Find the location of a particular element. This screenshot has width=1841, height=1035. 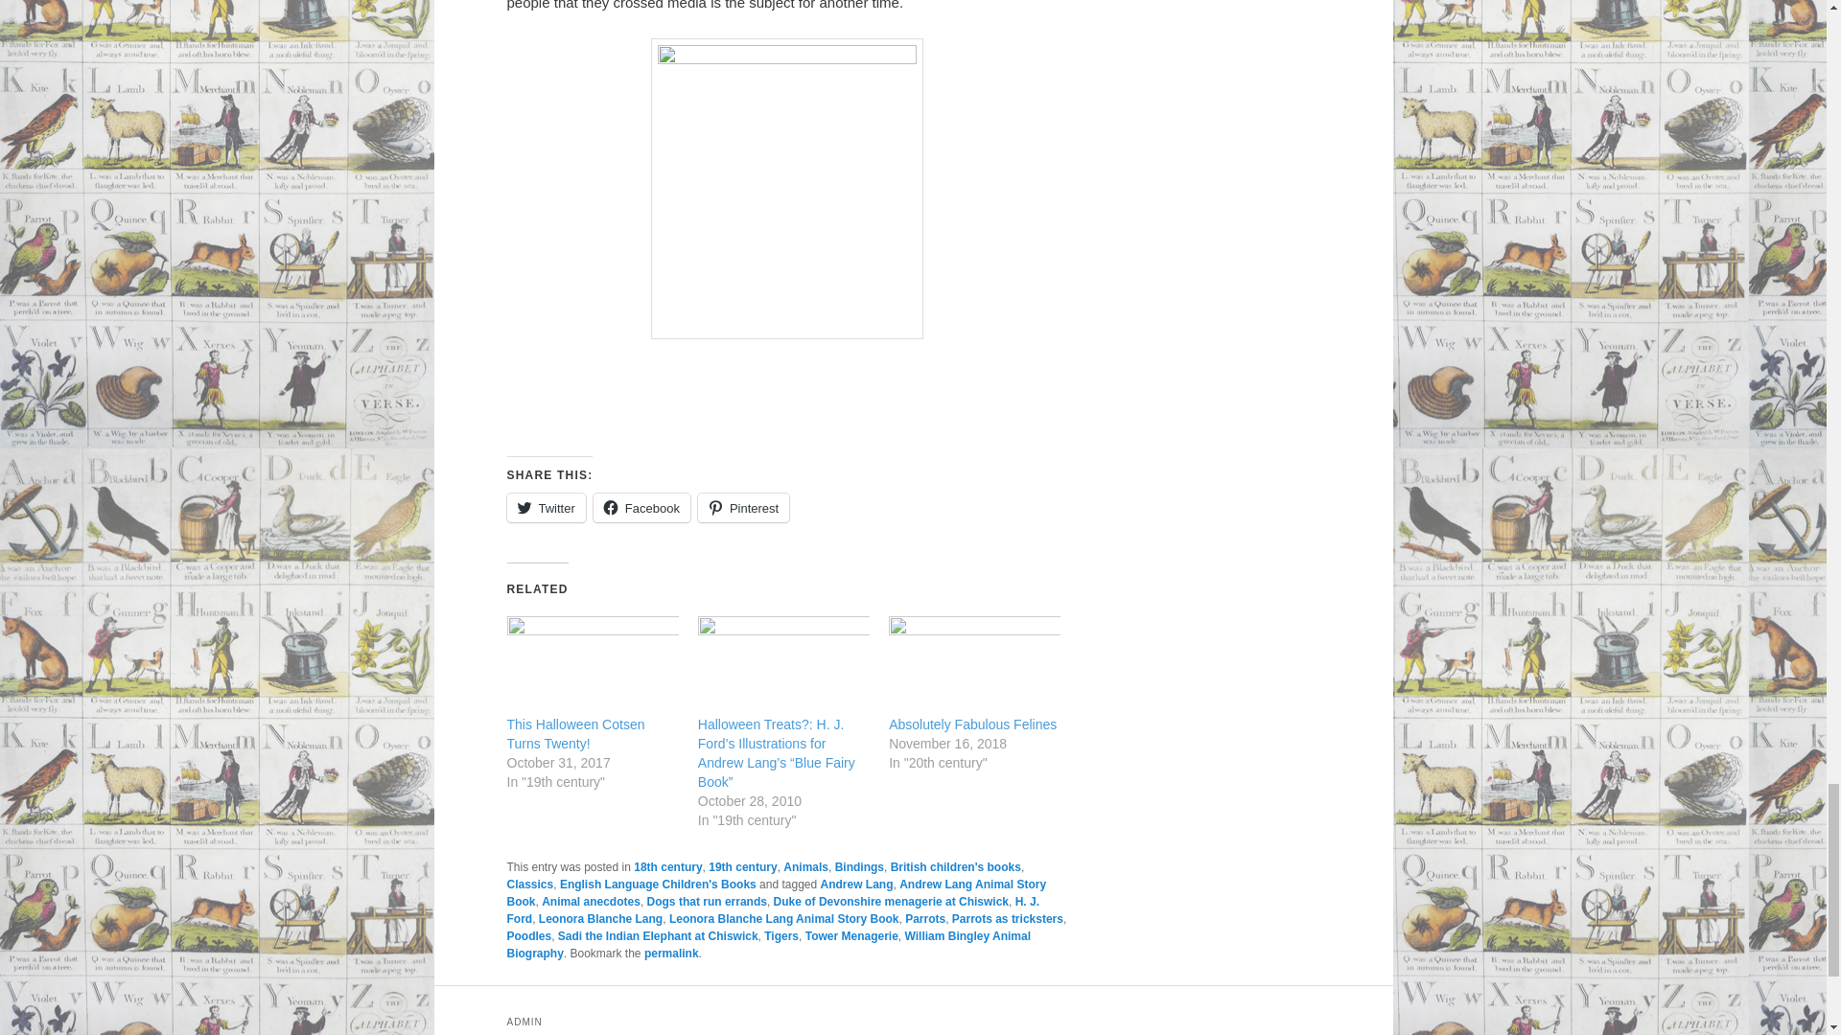

Andrew Lang is located at coordinates (857, 884).